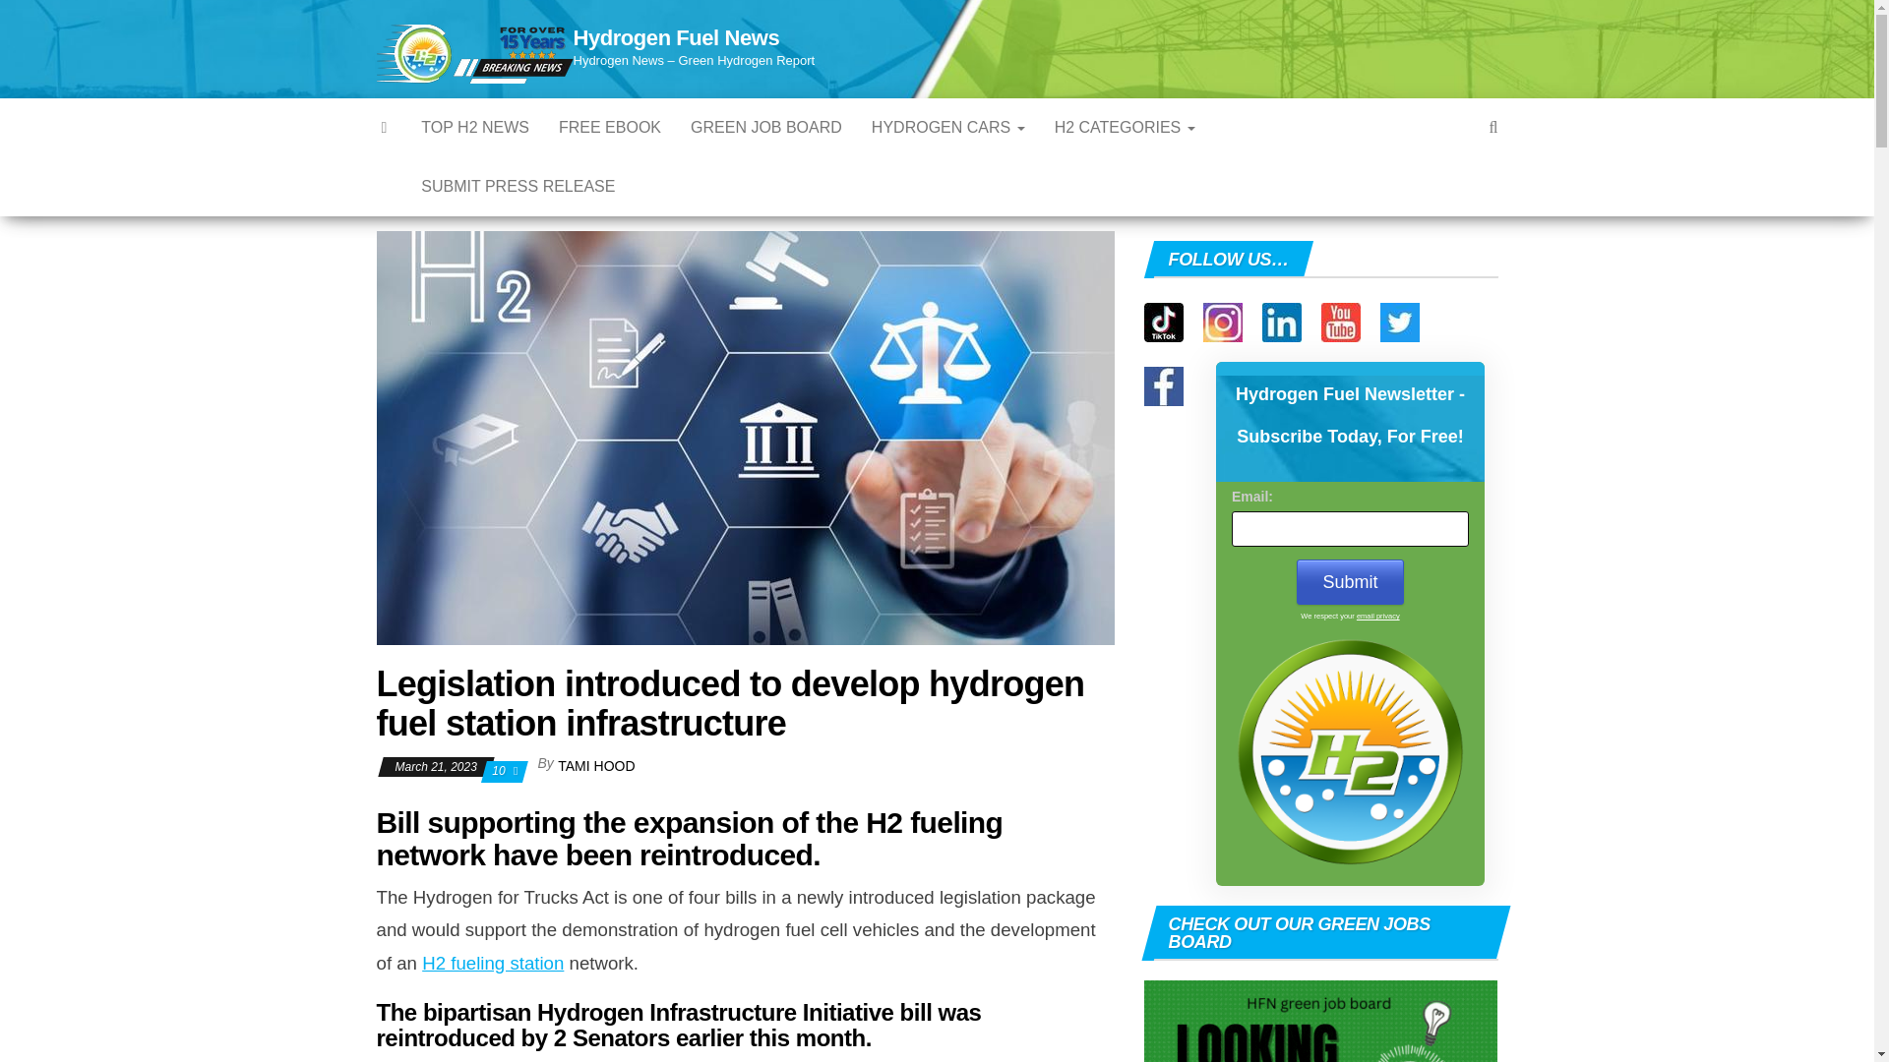 The height and width of the screenshot is (1062, 1889). Describe the element at coordinates (474, 128) in the screenshot. I see `Top H2 News` at that location.